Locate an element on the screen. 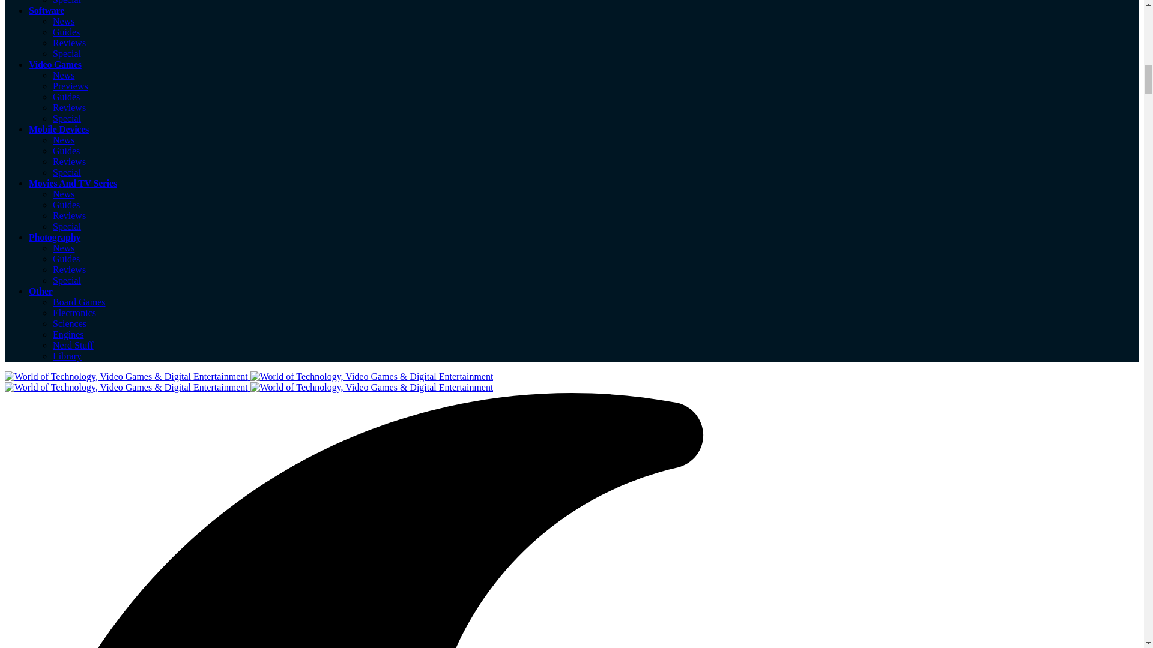 The height and width of the screenshot is (648, 1153). Guides is located at coordinates (66, 151).